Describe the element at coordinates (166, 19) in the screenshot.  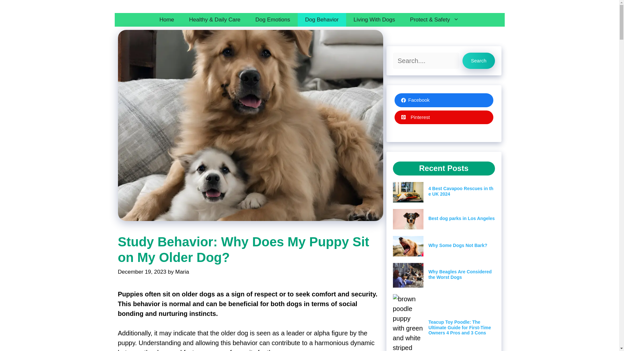
I see `Home` at that location.